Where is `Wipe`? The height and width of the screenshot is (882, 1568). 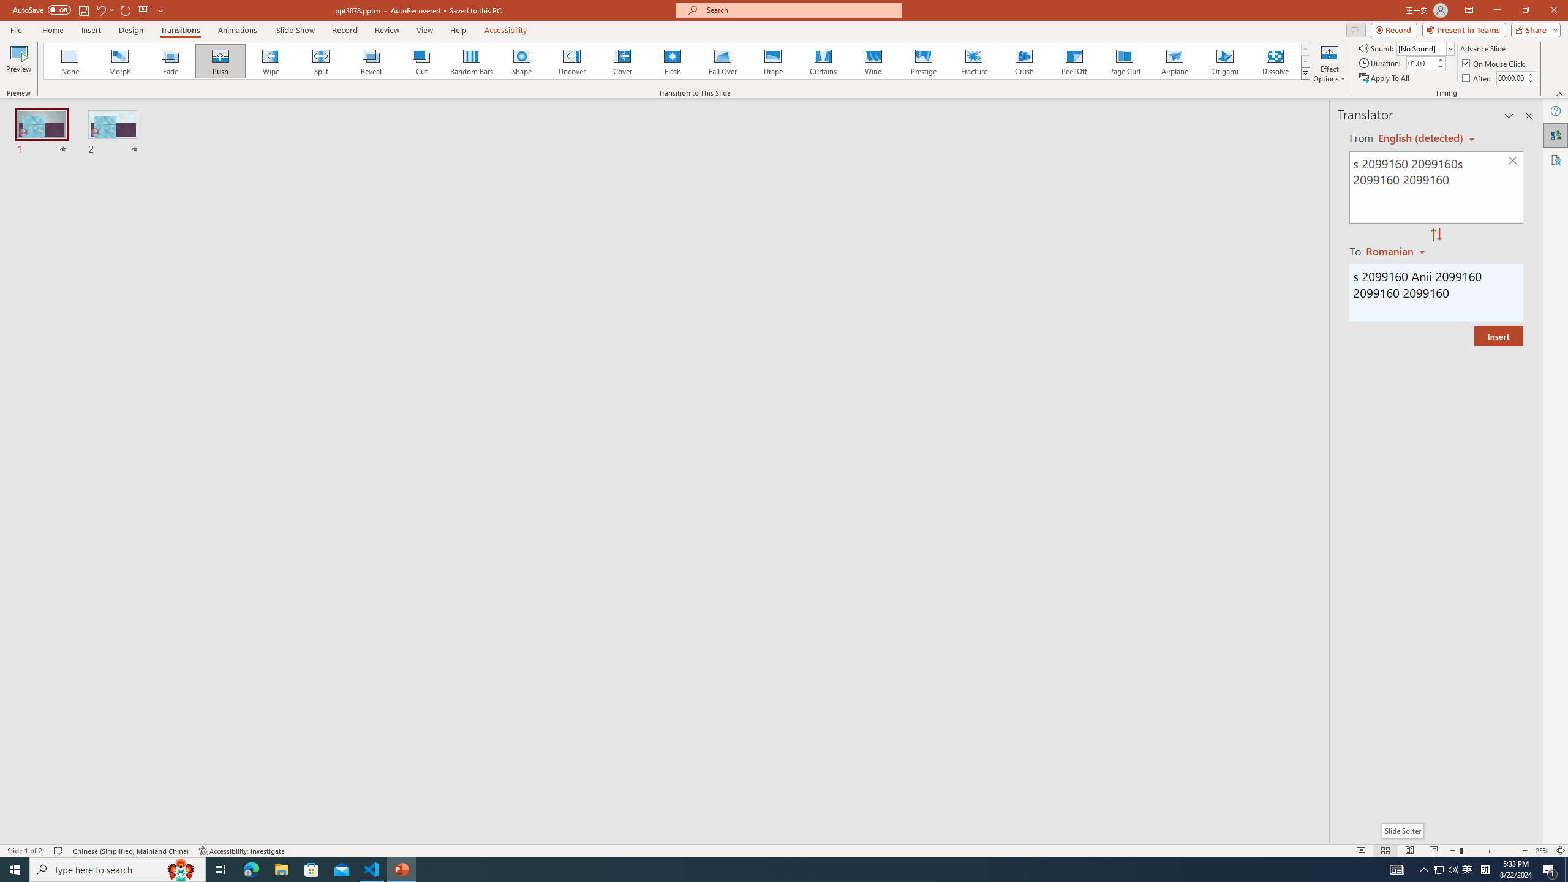 Wipe is located at coordinates (271, 61).